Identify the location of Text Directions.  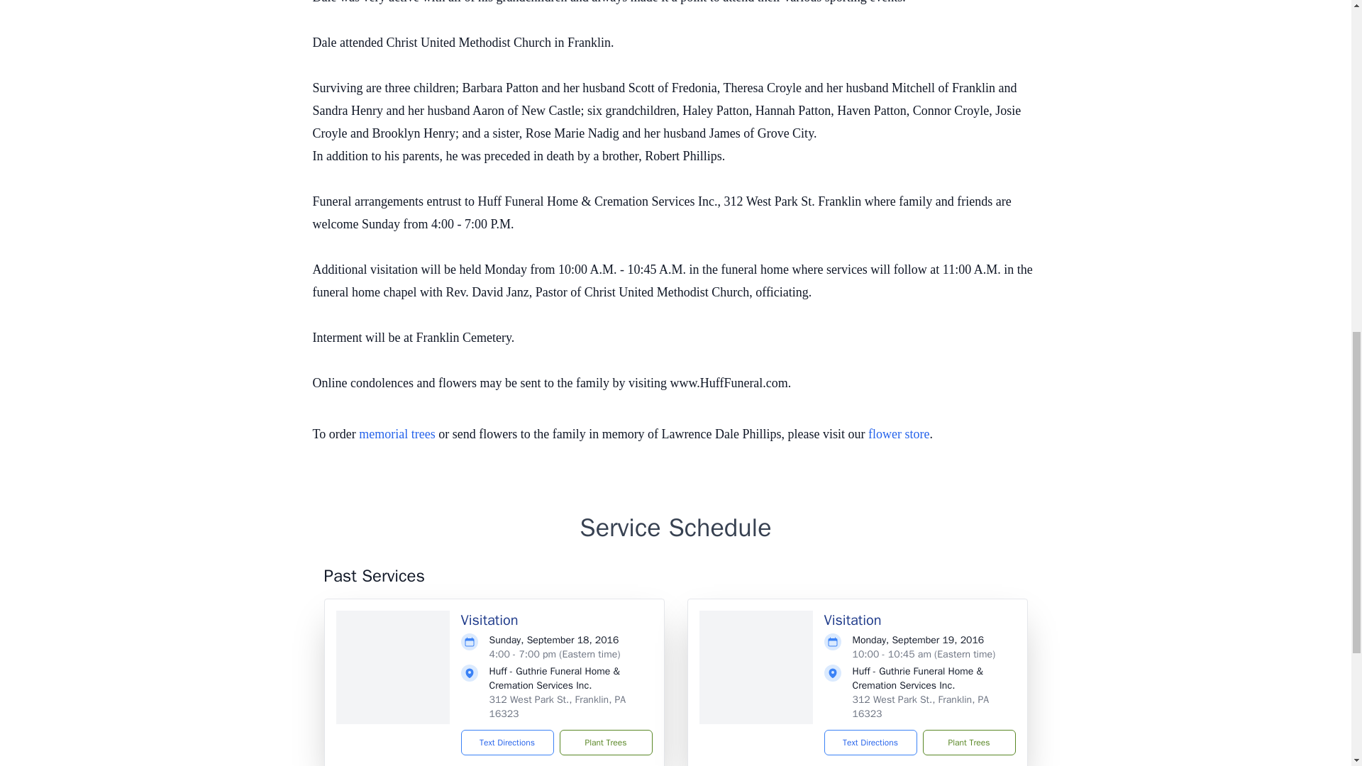
(508, 742).